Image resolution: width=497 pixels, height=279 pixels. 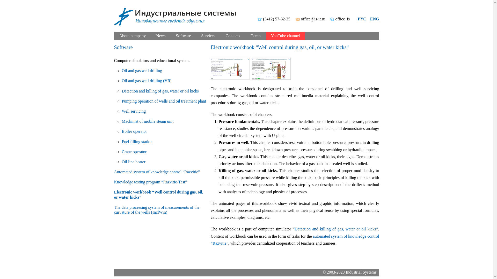 What do you see at coordinates (160, 91) in the screenshot?
I see `Detection and killing of gas, water or oil kicks` at bounding box center [160, 91].